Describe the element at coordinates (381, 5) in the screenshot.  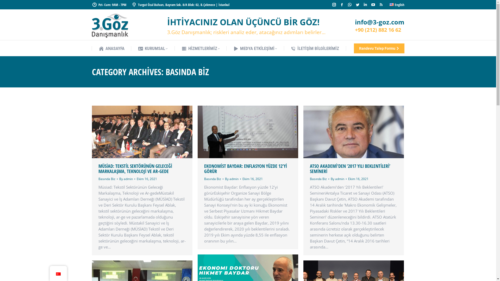
I see `Rss page opens in new window` at that location.